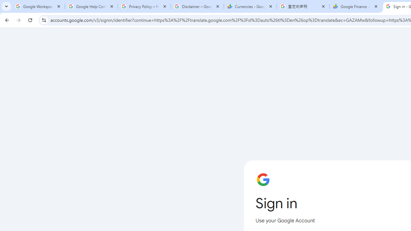 The image size is (411, 231). What do you see at coordinates (250, 6) in the screenshot?
I see `Currencies - Google Finance` at bounding box center [250, 6].